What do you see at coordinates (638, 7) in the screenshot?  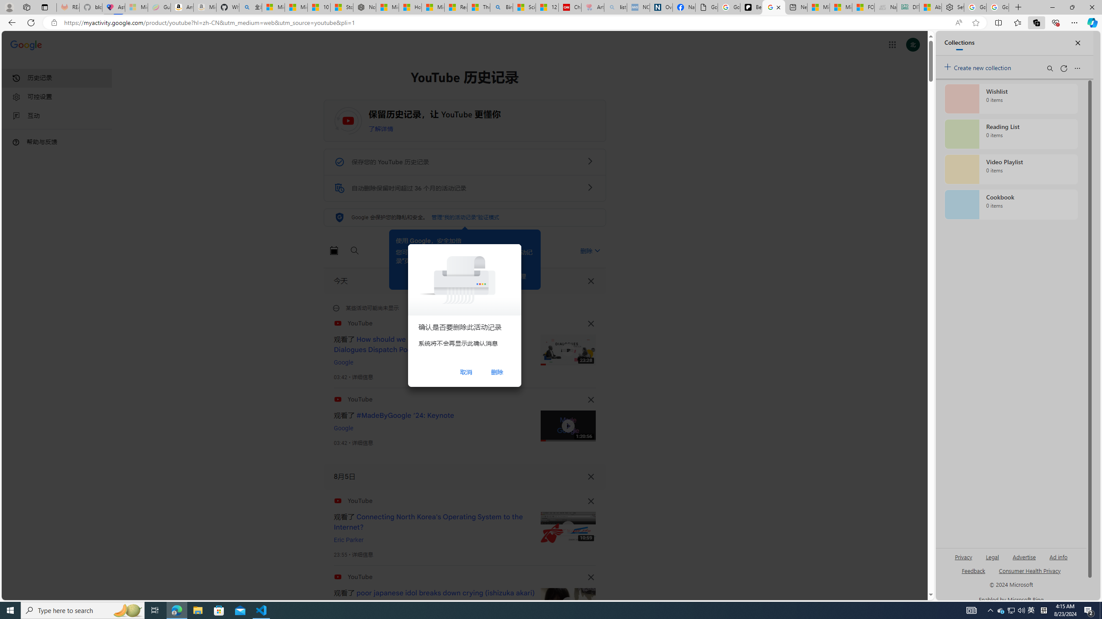 I see `NCL Adult Asthma Inhaler Choice Guideline - Sleeping` at bounding box center [638, 7].